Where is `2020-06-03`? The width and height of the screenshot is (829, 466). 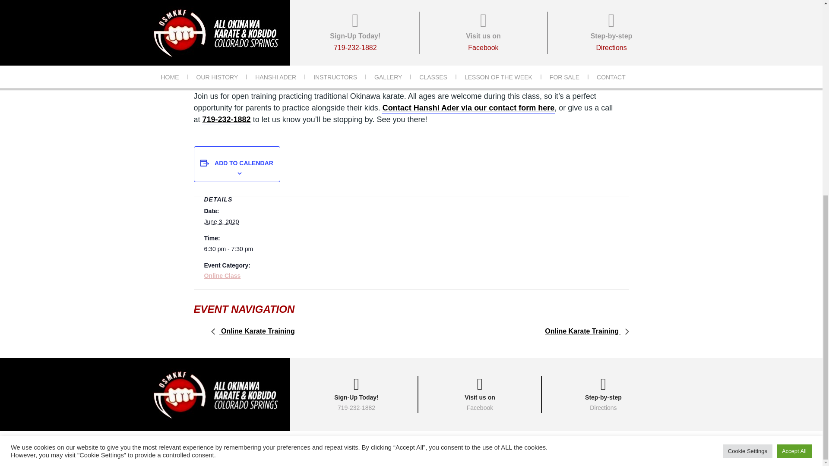
2020-06-03 is located at coordinates (518, 444).